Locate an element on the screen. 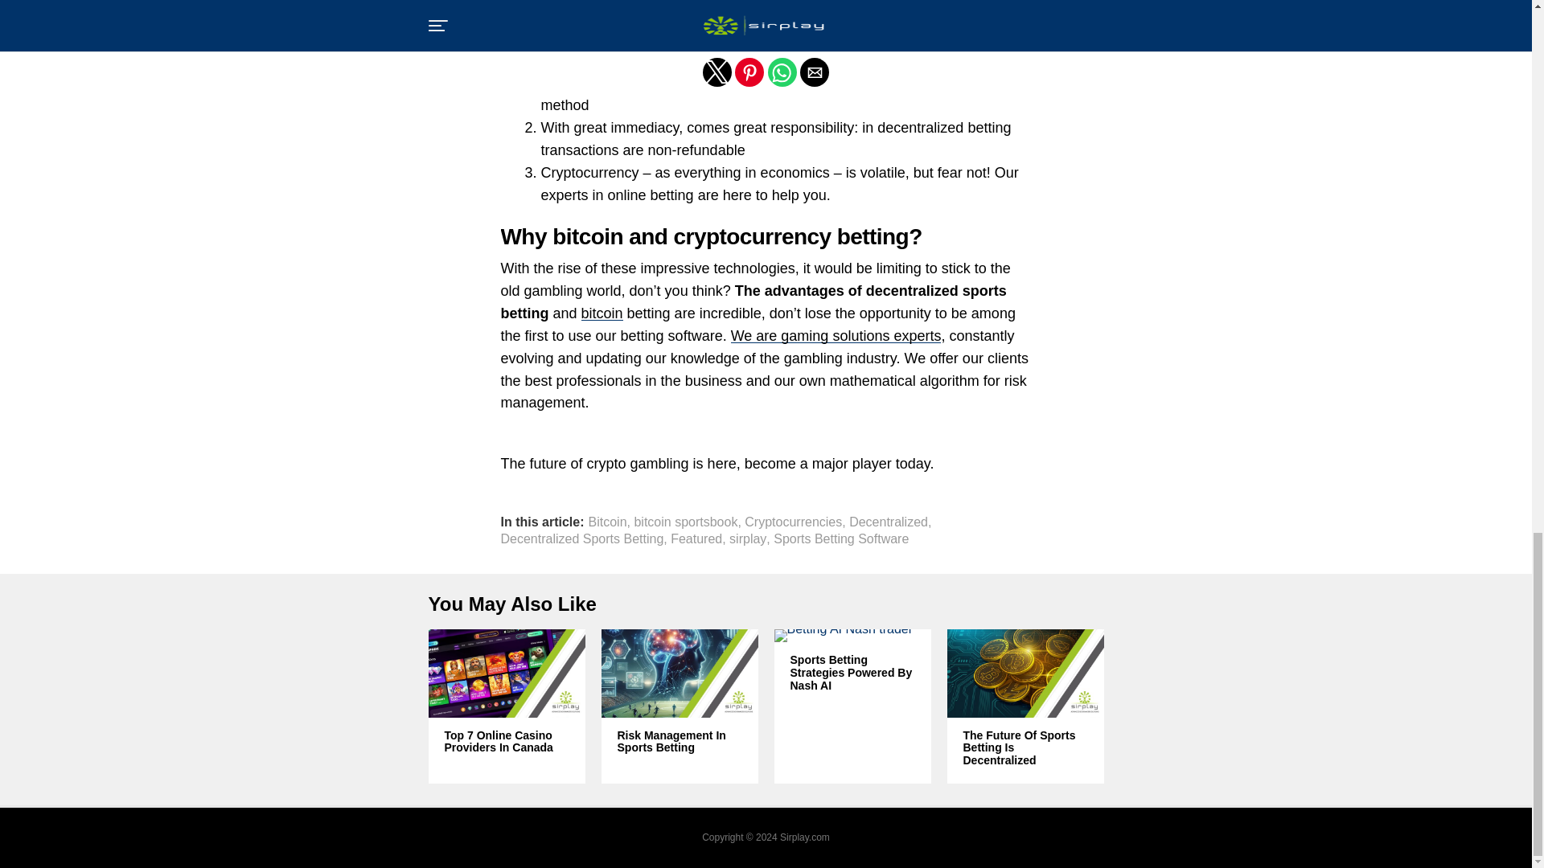 The height and width of the screenshot is (868, 1544). bitcoin is located at coordinates (602, 313).